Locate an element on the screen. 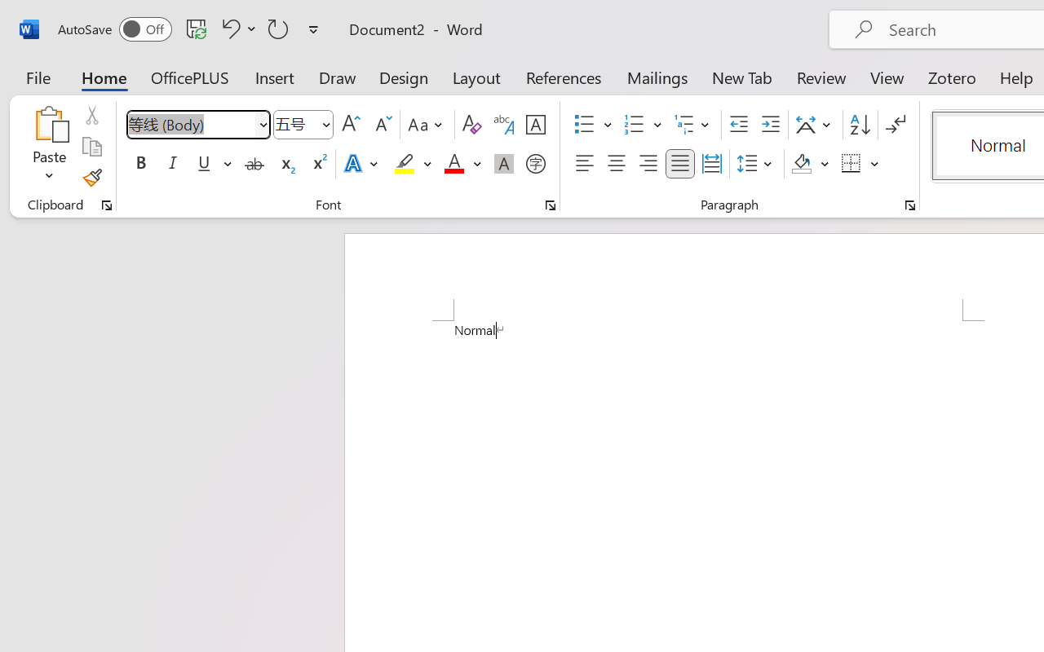 The width and height of the screenshot is (1044, 652). Font is located at coordinates (197, 125).